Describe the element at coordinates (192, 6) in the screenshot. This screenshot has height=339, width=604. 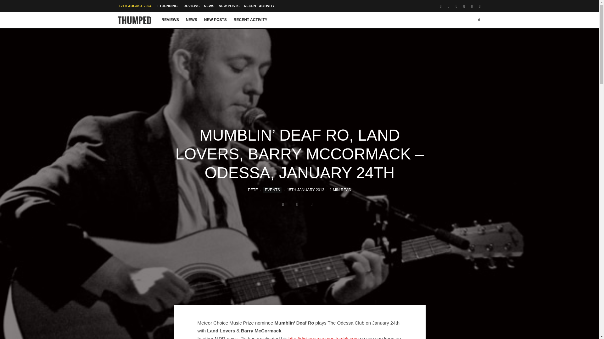
I see `REVIEWS` at that location.